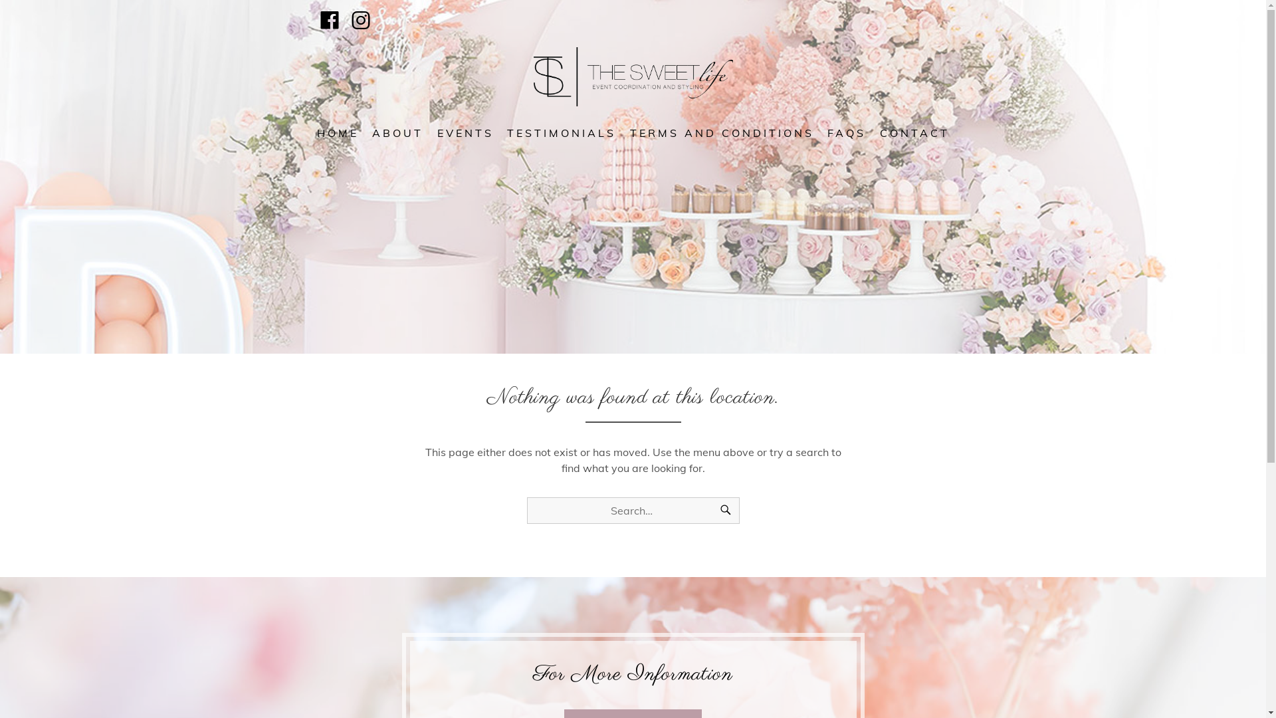 This screenshot has width=1276, height=718. What do you see at coordinates (562, 133) in the screenshot?
I see `TESTIMONIALS` at bounding box center [562, 133].